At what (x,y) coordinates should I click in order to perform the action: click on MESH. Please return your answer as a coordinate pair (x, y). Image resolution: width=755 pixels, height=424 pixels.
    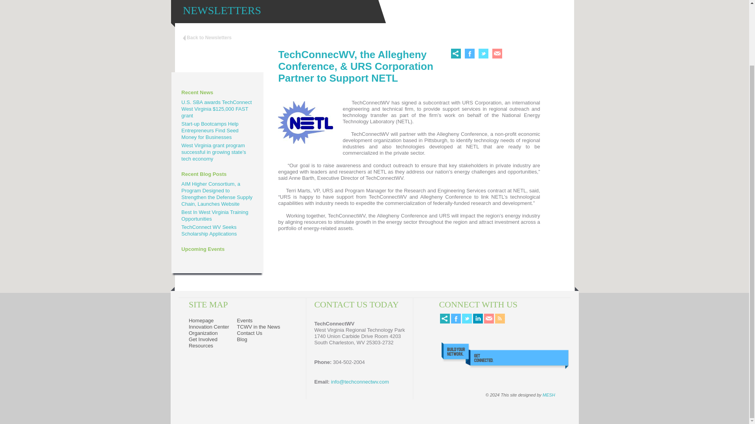
    Looking at the image, I should click on (549, 395).